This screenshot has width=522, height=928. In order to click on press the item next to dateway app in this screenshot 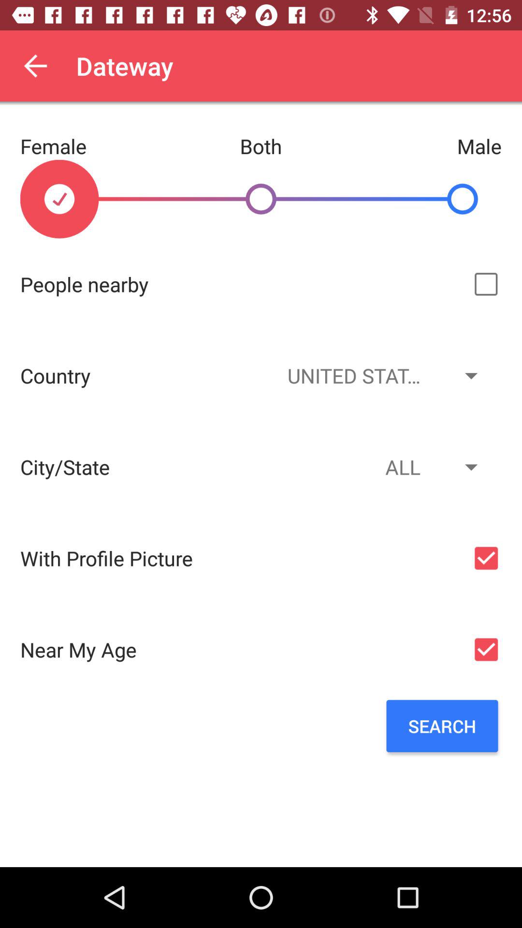, I will do `click(35, 66)`.